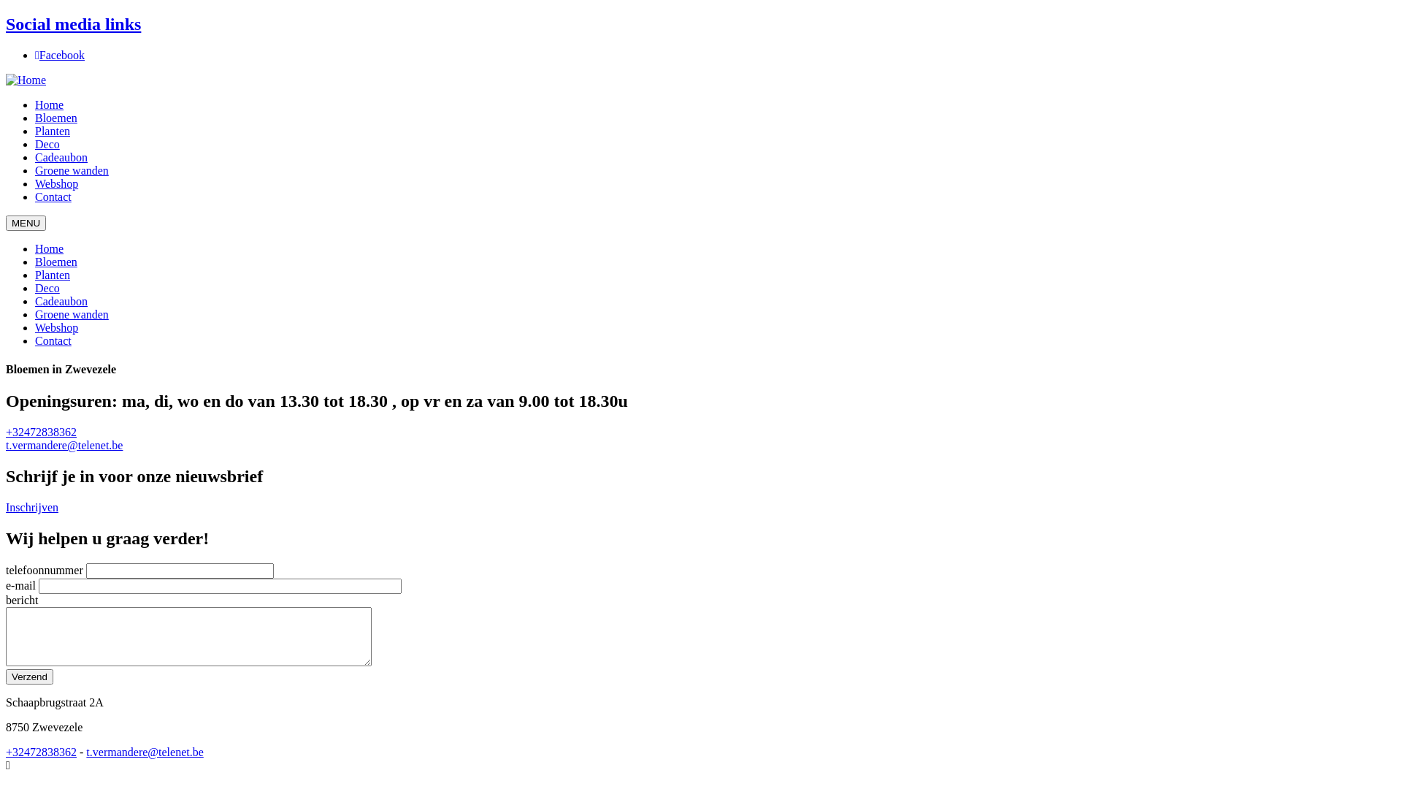  I want to click on Home, so click(50, 248).